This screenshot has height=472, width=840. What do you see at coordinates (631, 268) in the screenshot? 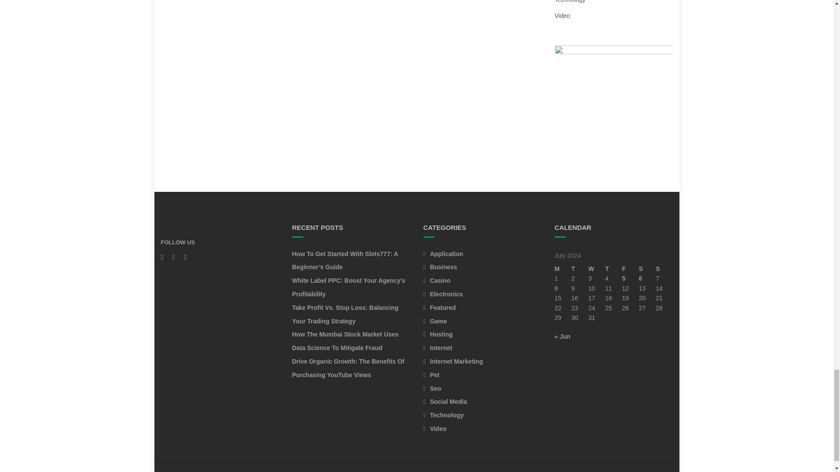
I see `Friday` at bounding box center [631, 268].